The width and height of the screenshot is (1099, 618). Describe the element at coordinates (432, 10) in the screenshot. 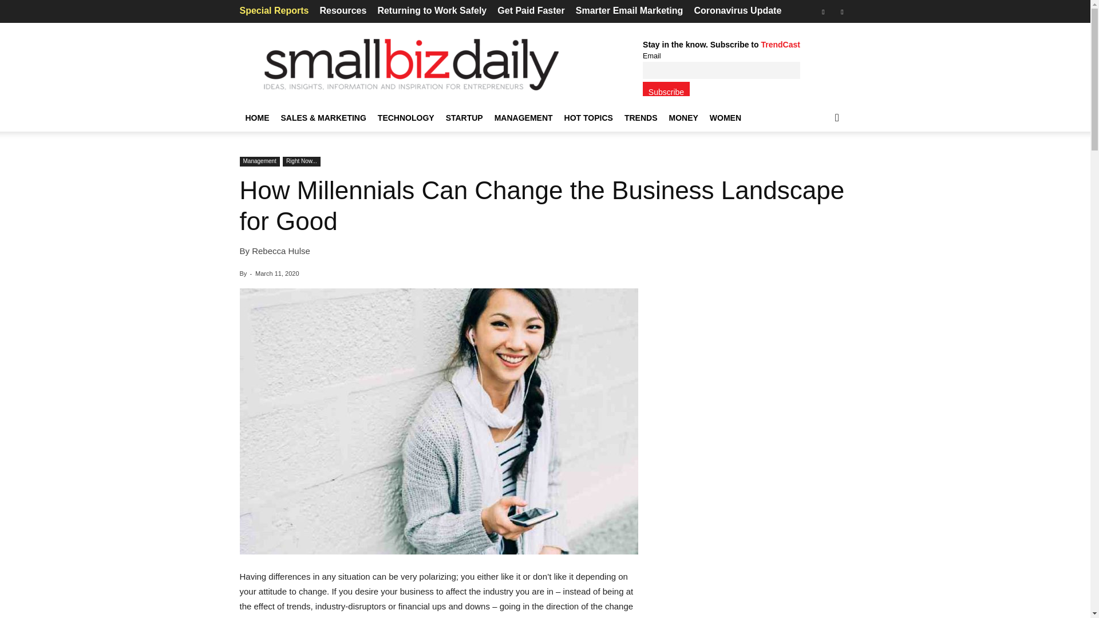

I see `Returning to Work Safely` at that location.